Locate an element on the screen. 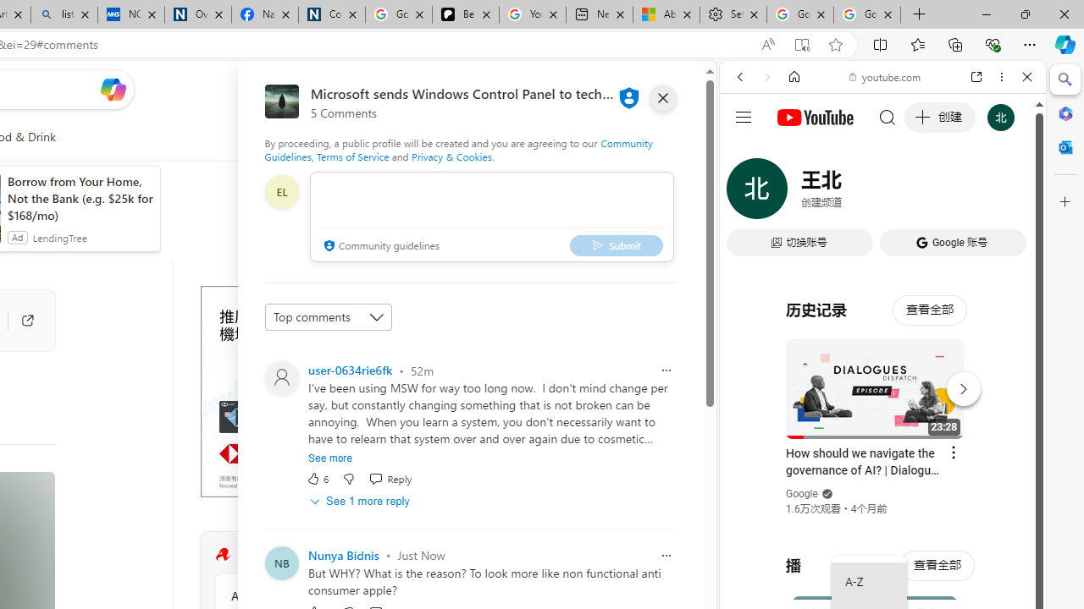  close is located at coordinates (662, 98).